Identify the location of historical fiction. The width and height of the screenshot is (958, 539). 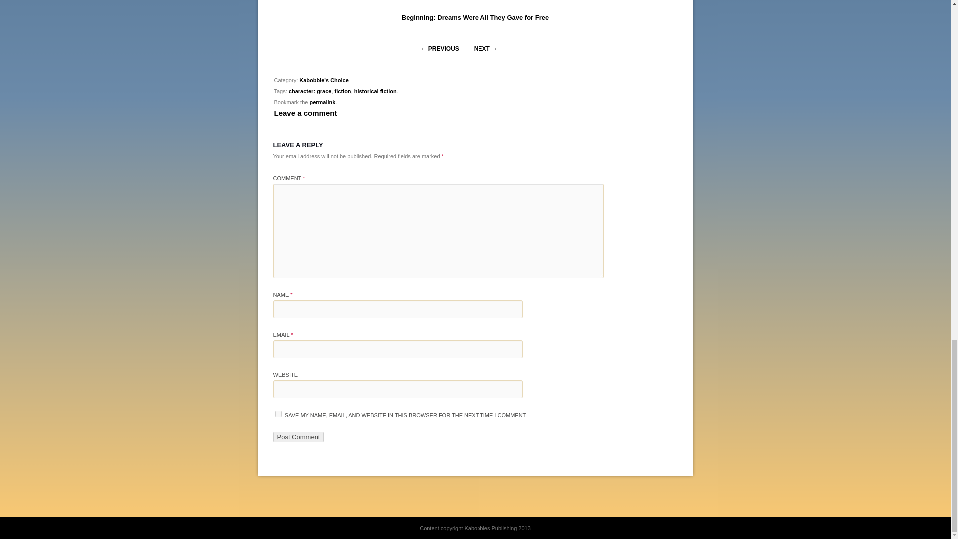
(375, 91).